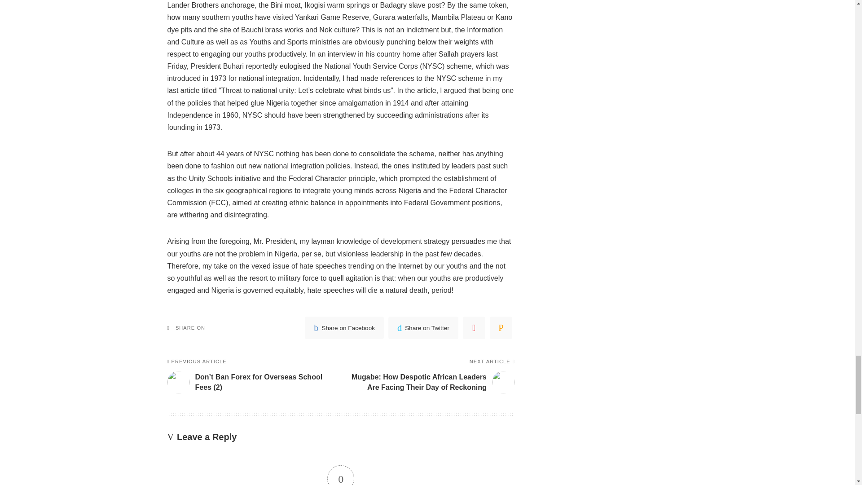 This screenshot has height=485, width=862. What do you see at coordinates (423, 328) in the screenshot?
I see `Twitter` at bounding box center [423, 328].